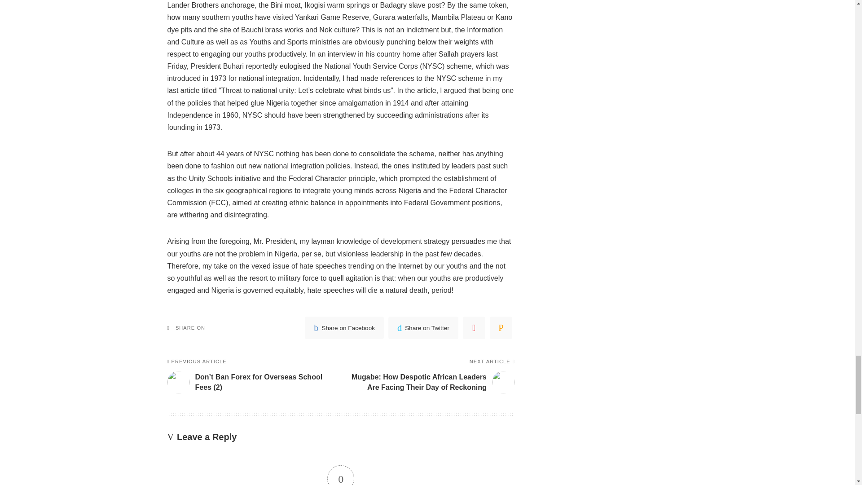 This screenshot has height=485, width=862. What do you see at coordinates (423, 328) in the screenshot?
I see `Twitter` at bounding box center [423, 328].